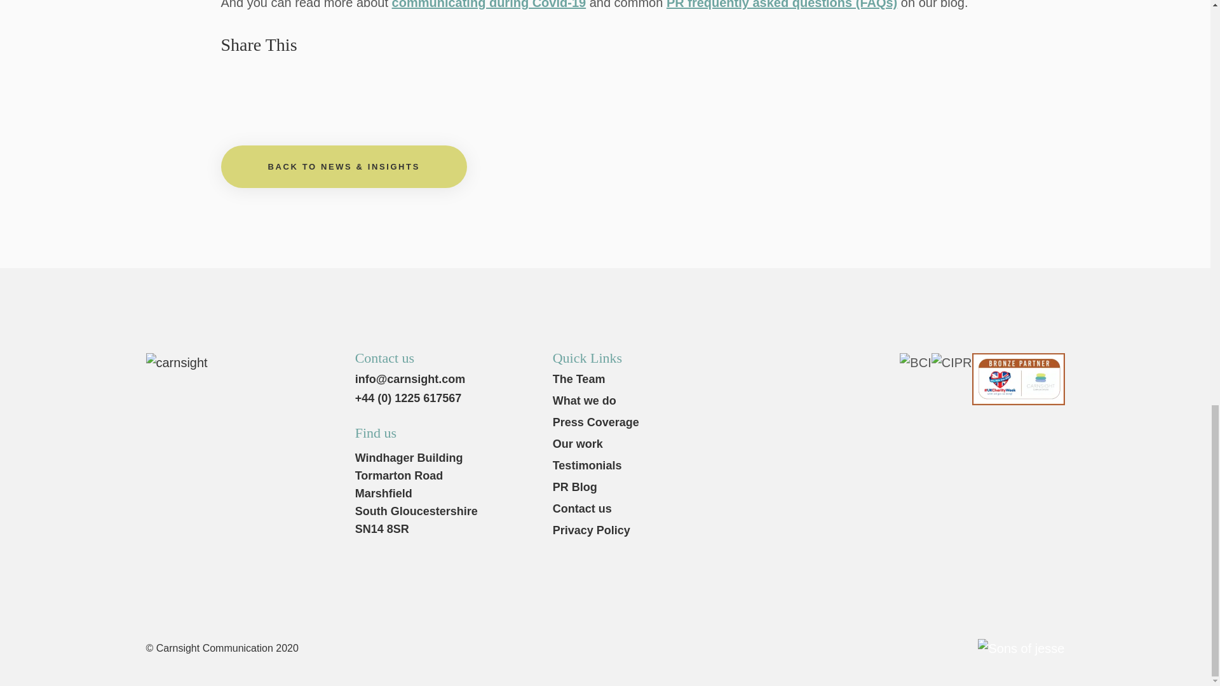 The height and width of the screenshot is (686, 1220). Describe the element at coordinates (726, 530) in the screenshot. I see `Privacy Policy` at that location.